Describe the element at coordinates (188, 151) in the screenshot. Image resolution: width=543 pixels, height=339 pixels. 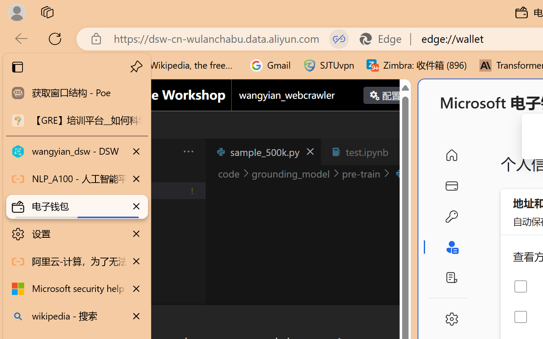
I see `Views and More Actions...` at that location.